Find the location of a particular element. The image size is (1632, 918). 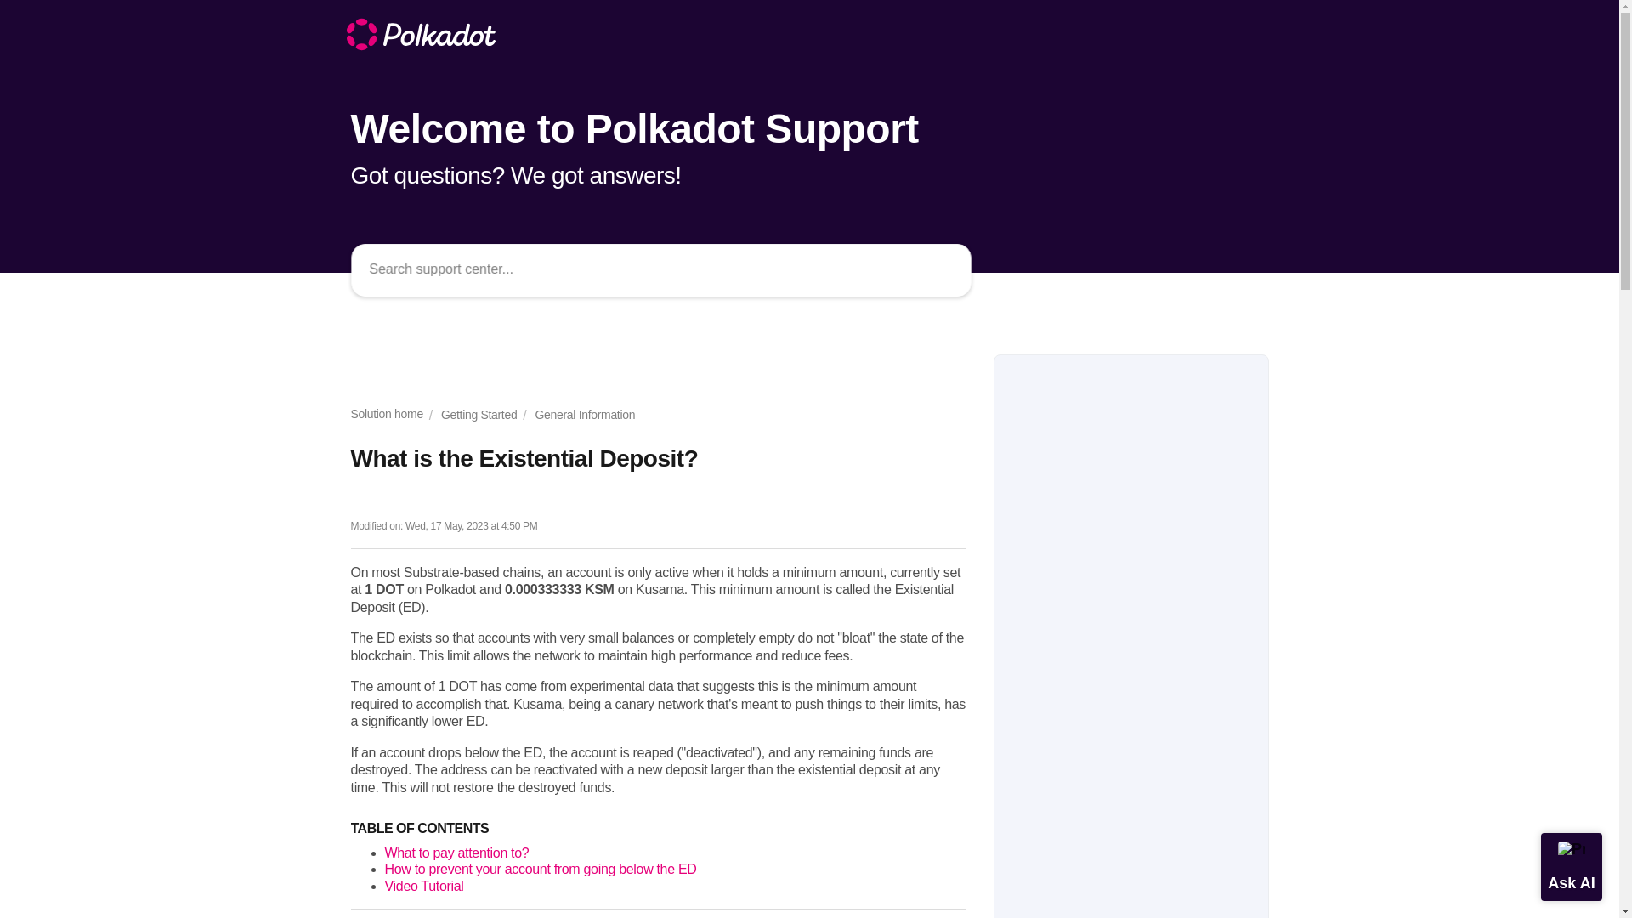

Getting Started is located at coordinates (473, 415).